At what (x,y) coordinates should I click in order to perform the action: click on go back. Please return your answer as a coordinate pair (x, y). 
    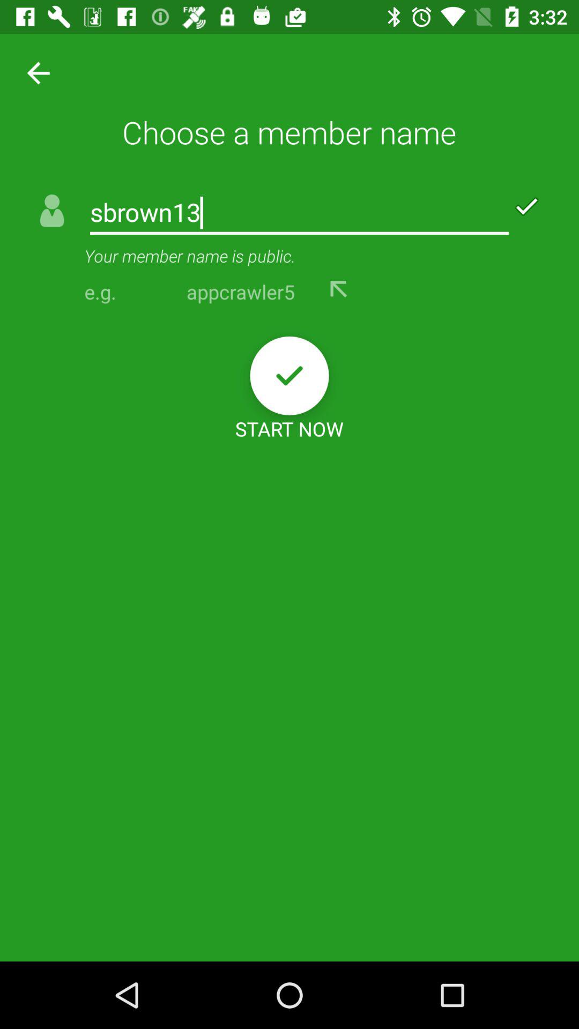
    Looking at the image, I should click on (339, 289).